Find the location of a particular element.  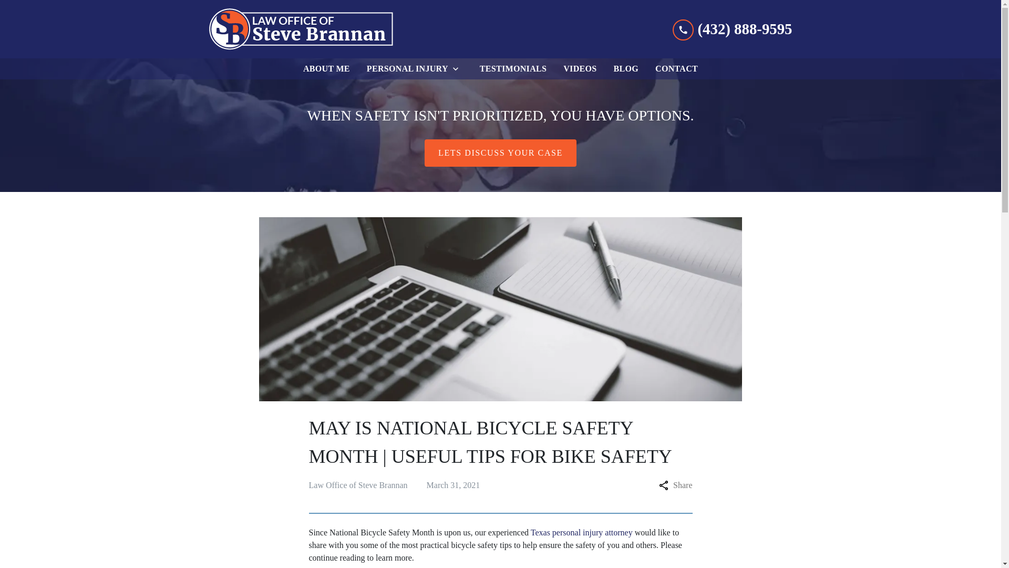

TESTIMONIALS is located at coordinates (513, 69).